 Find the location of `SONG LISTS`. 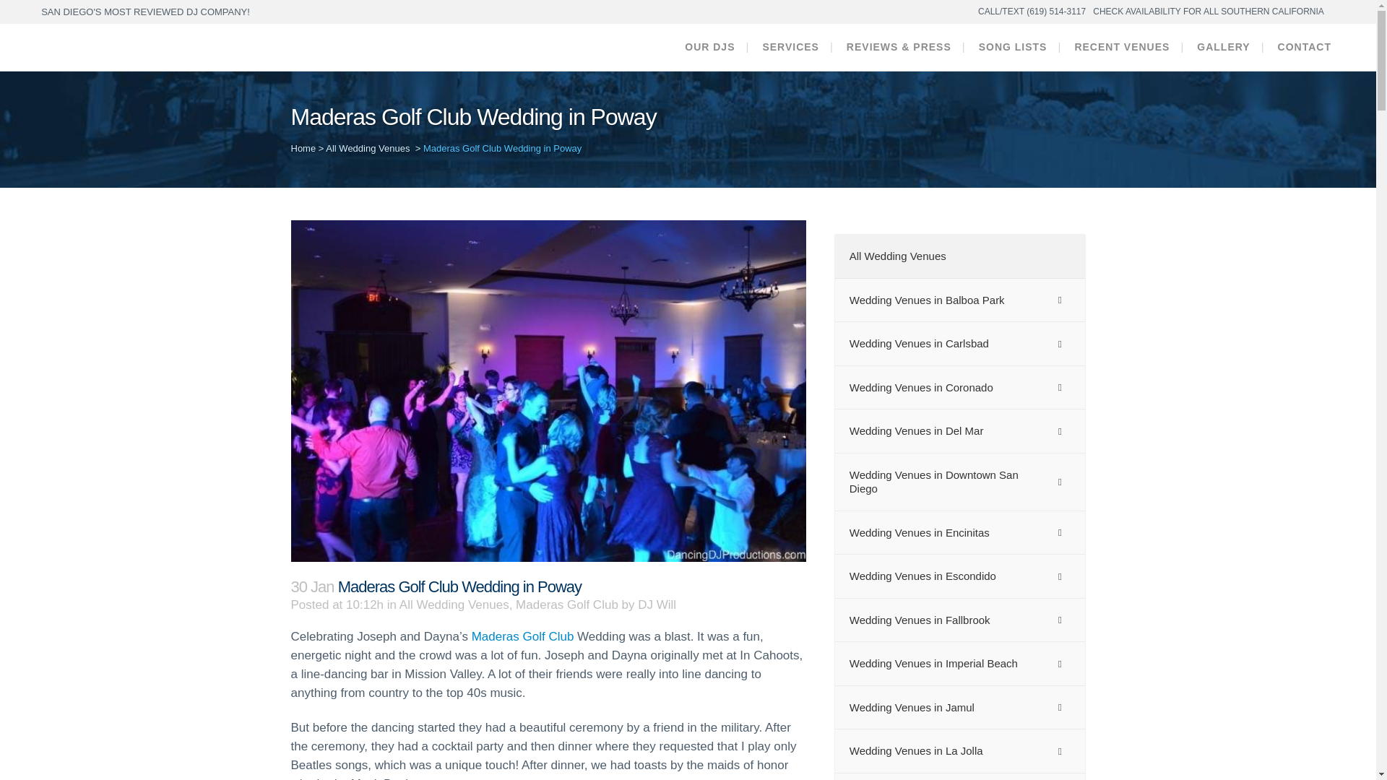

SONG LISTS is located at coordinates (1013, 48).